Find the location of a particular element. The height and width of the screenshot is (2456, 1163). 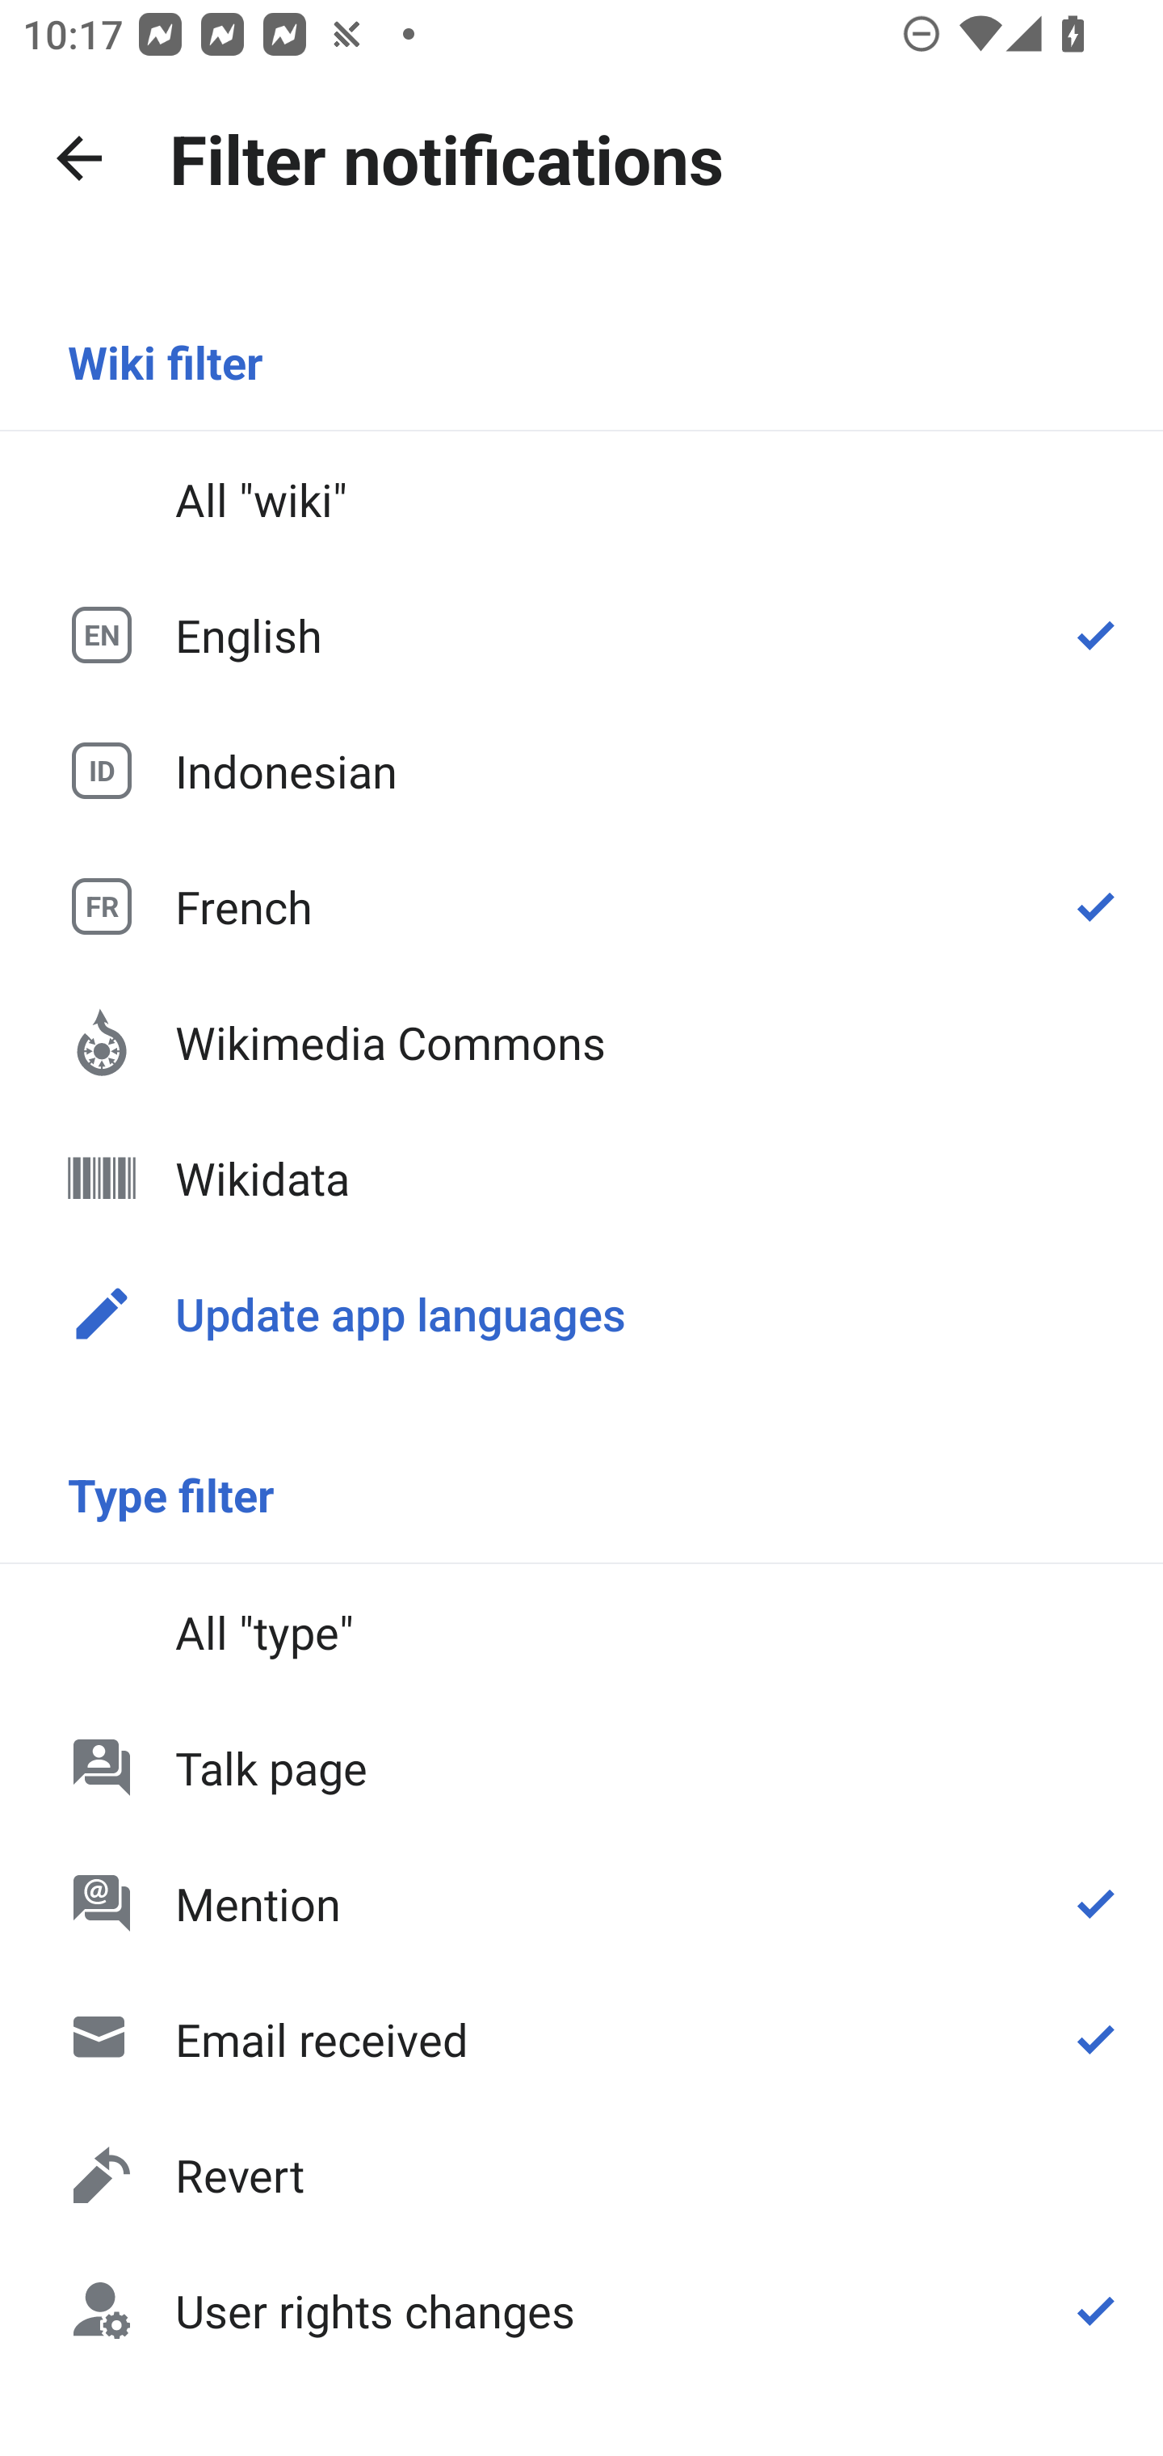

Navigate up is located at coordinates (79, 158).